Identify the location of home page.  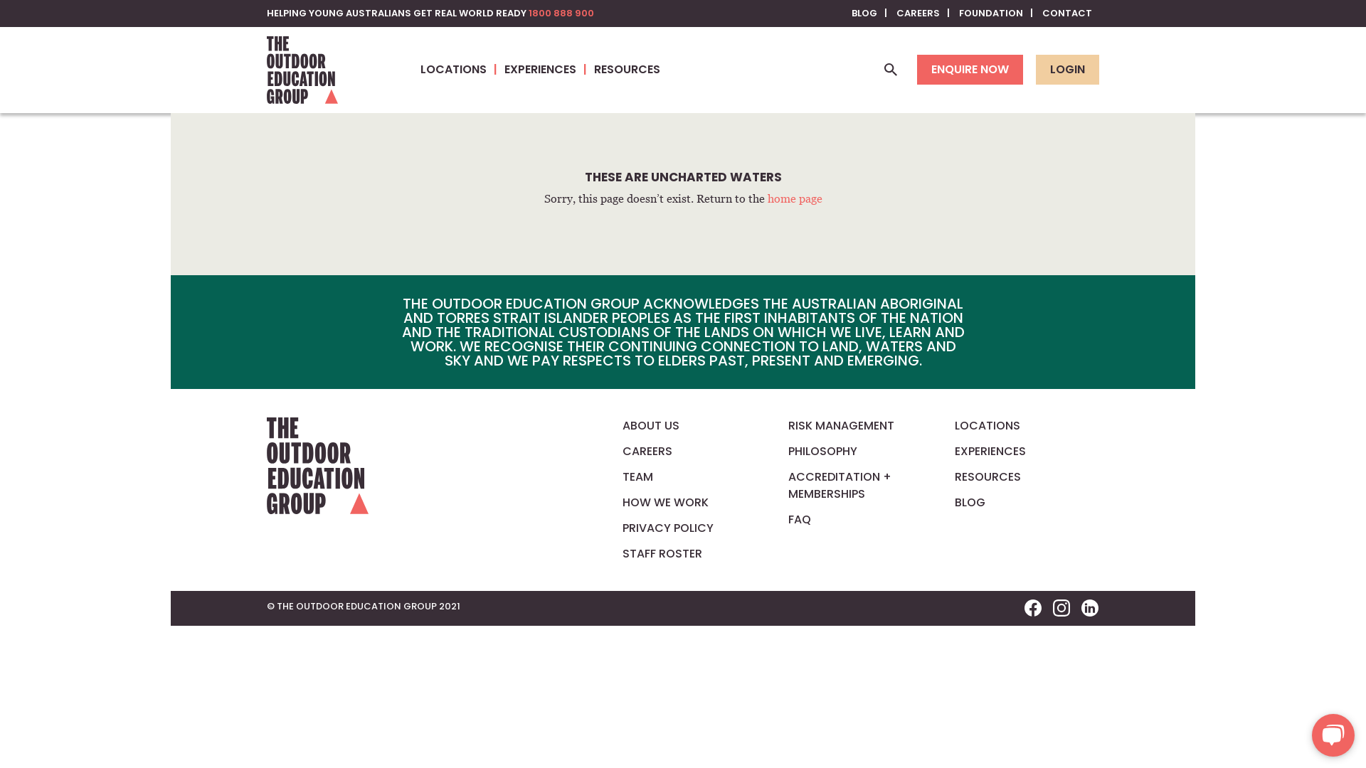
(794, 198).